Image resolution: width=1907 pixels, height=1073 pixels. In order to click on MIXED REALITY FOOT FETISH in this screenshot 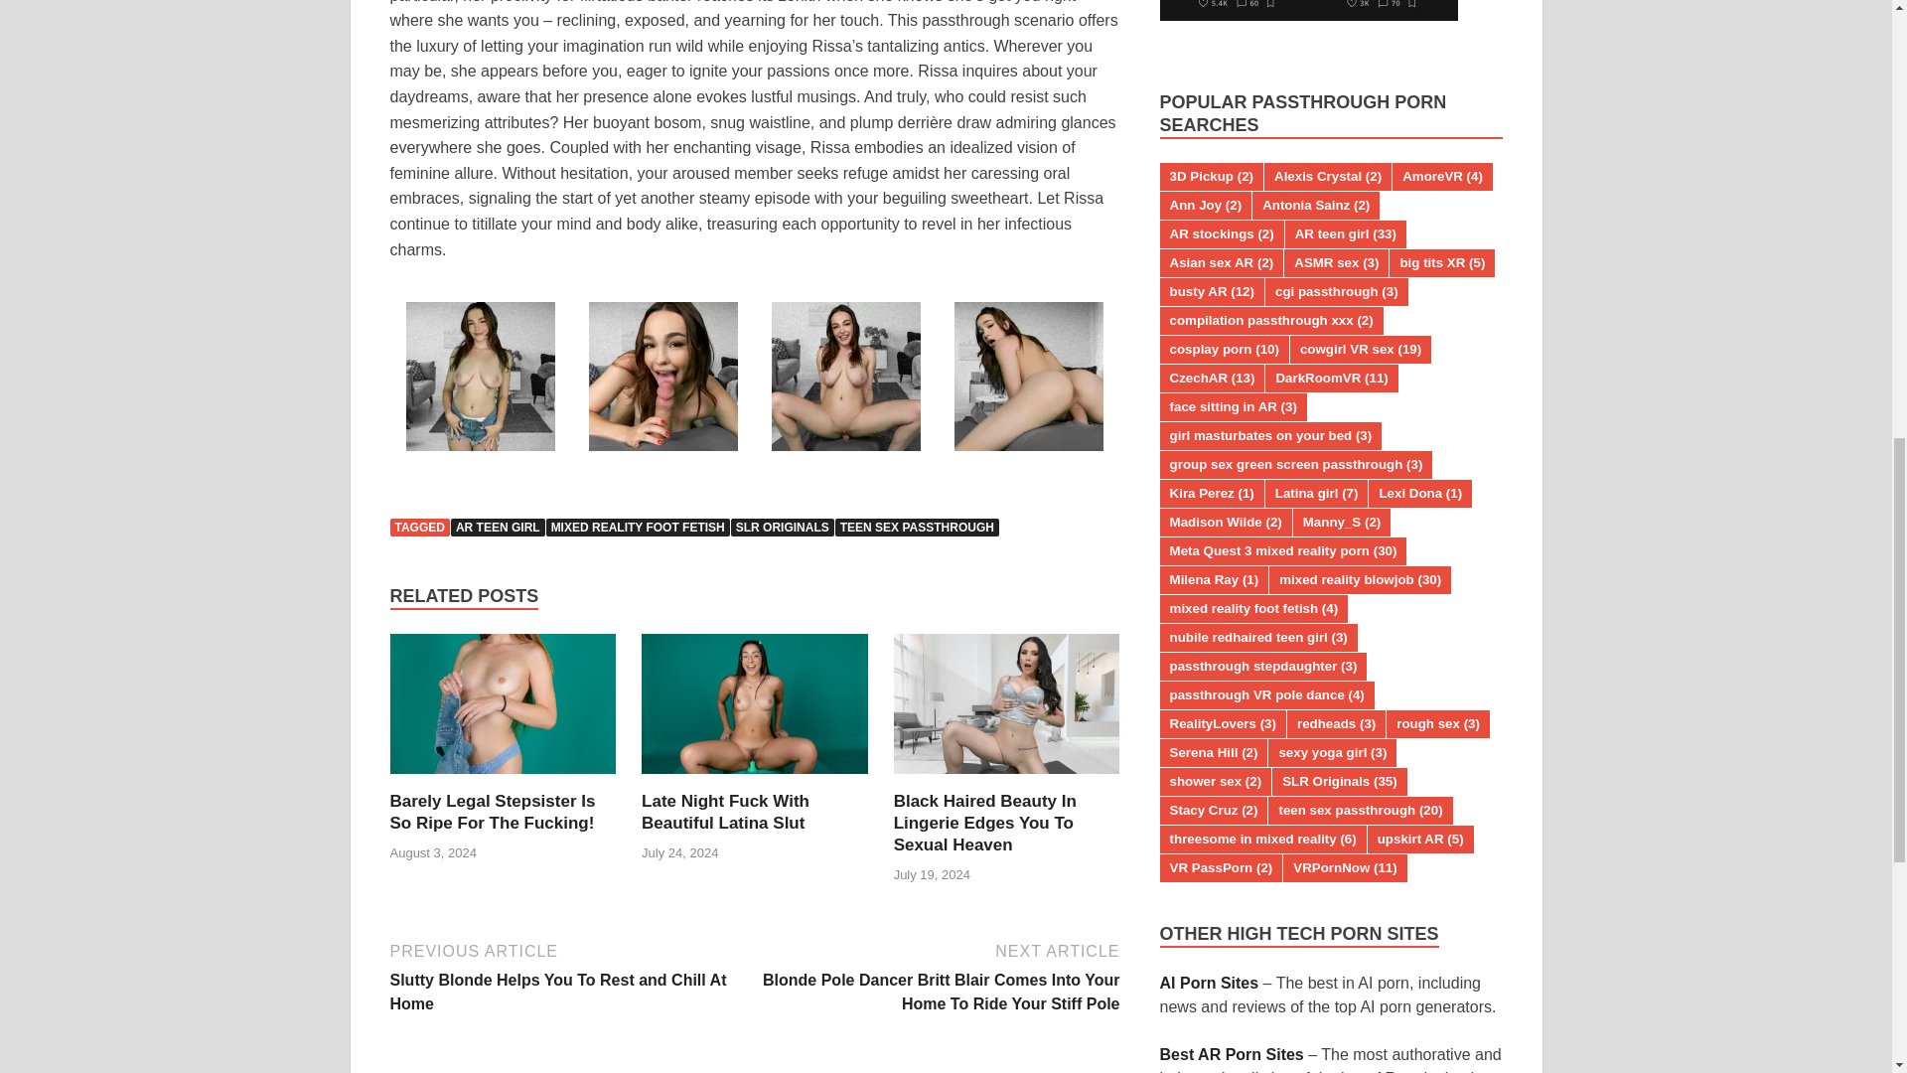, I will do `click(638, 527)`.